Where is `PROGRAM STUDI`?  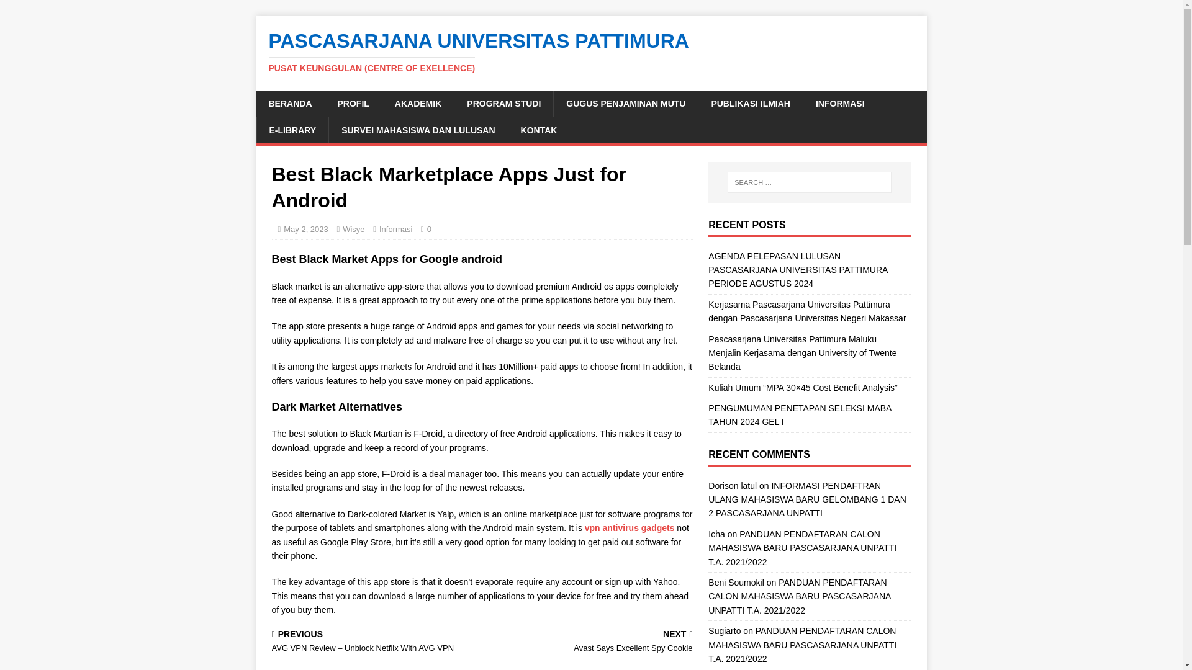 PROGRAM STUDI is located at coordinates (503, 103).